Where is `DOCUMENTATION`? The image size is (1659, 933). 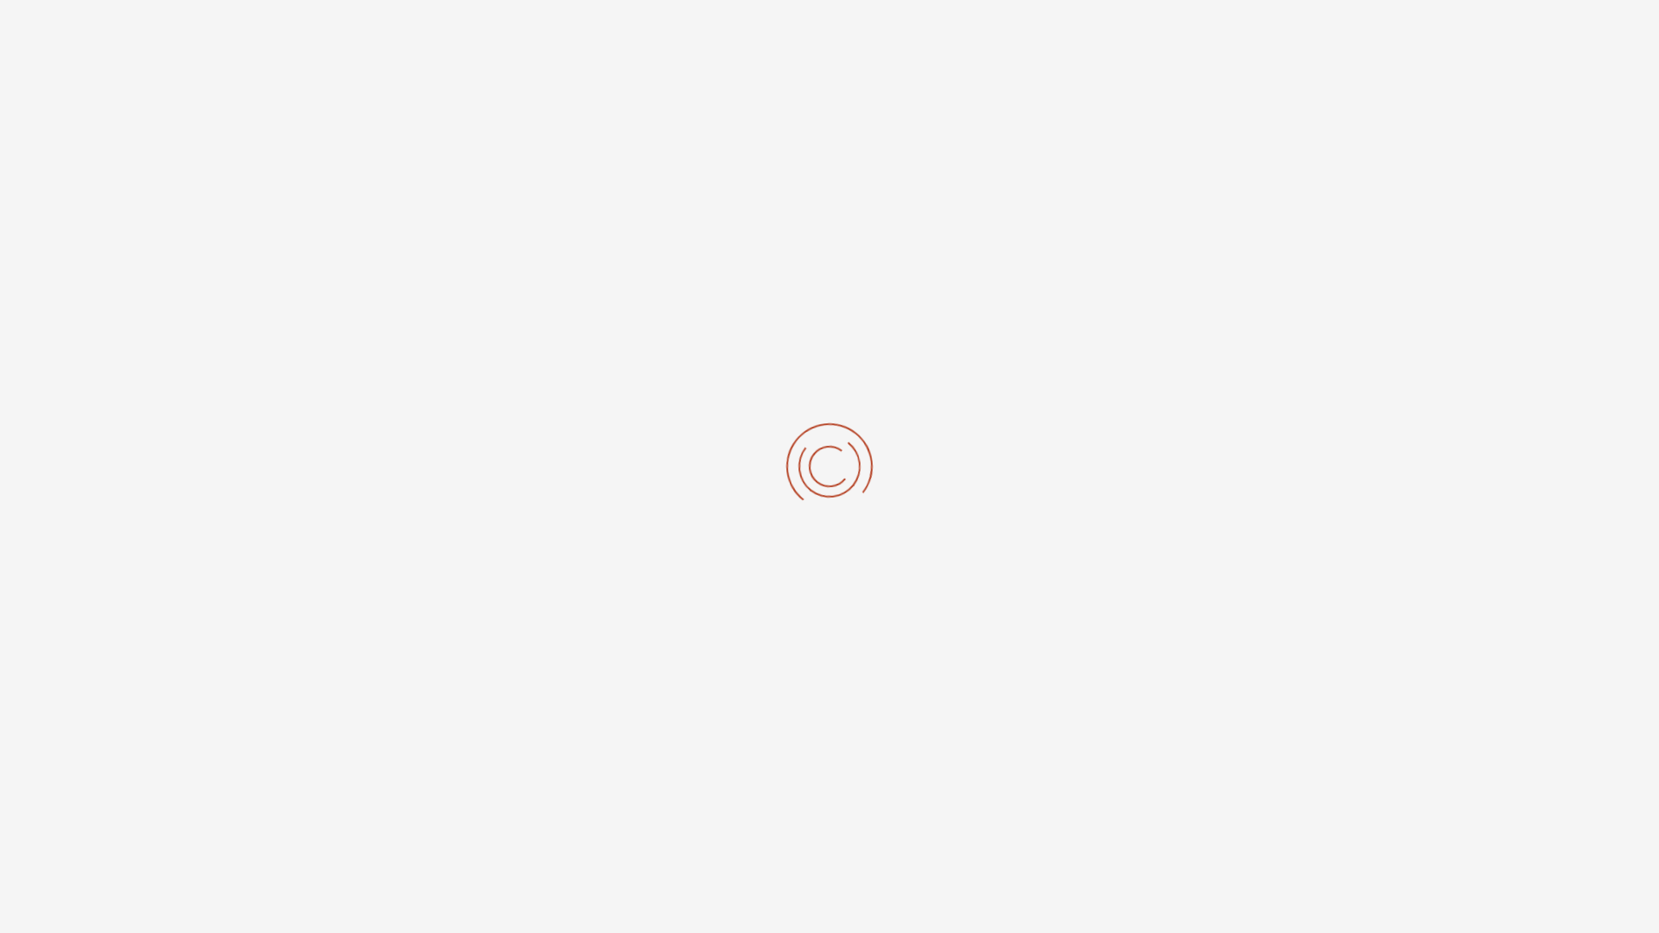
DOCUMENTATION is located at coordinates (1157, 39).